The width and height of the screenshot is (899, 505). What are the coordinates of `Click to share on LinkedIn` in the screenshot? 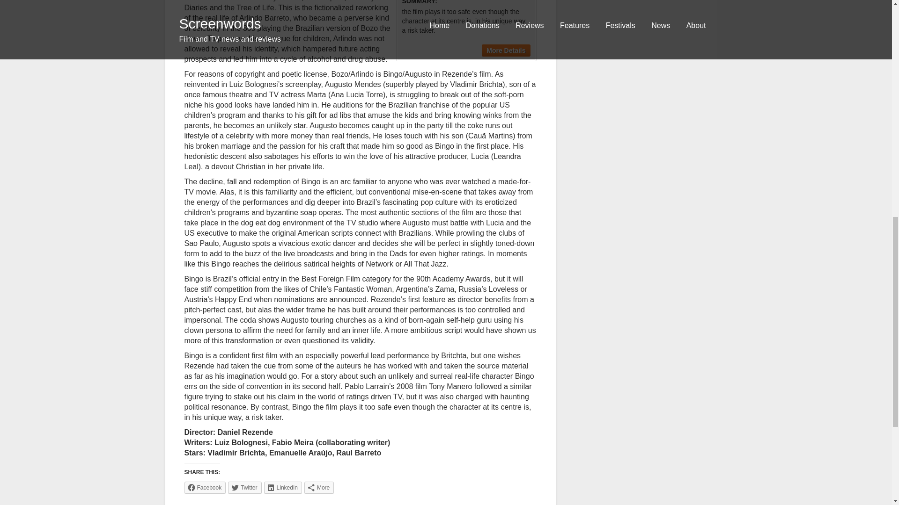 It's located at (283, 488).